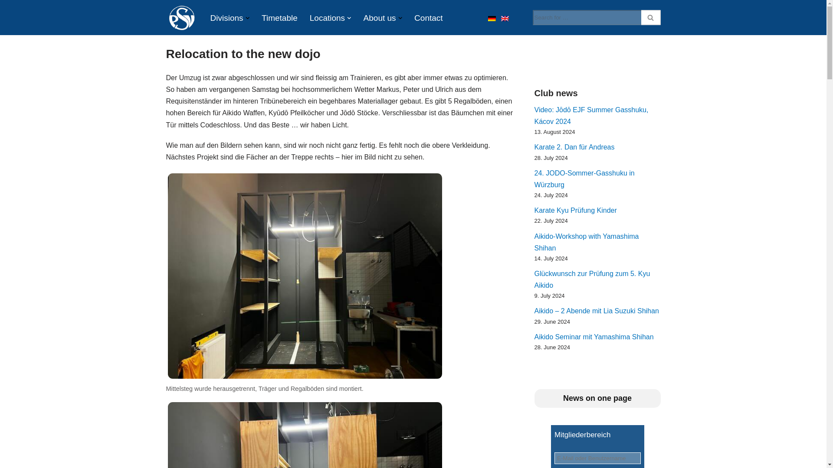 The width and height of the screenshot is (833, 468). I want to click on English, so click(504, 18).